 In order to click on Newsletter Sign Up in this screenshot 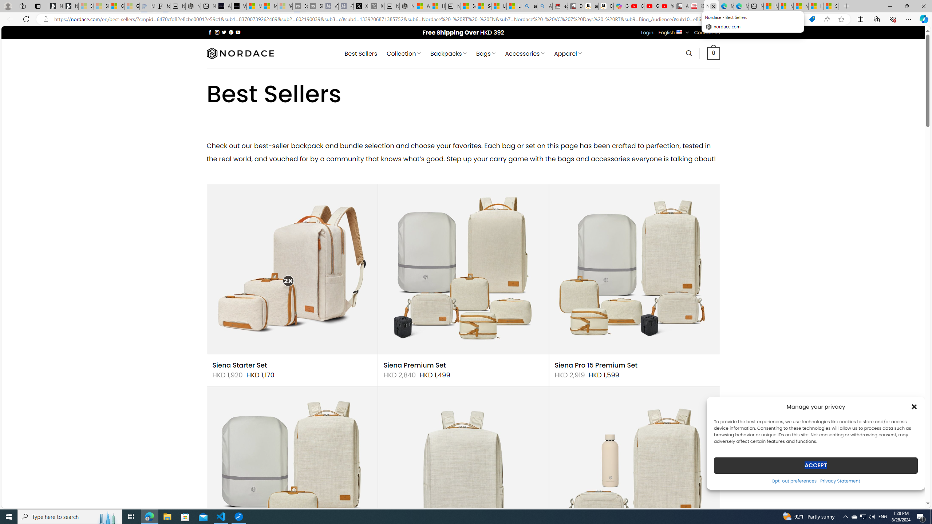, I will do `click(71, 6)`.